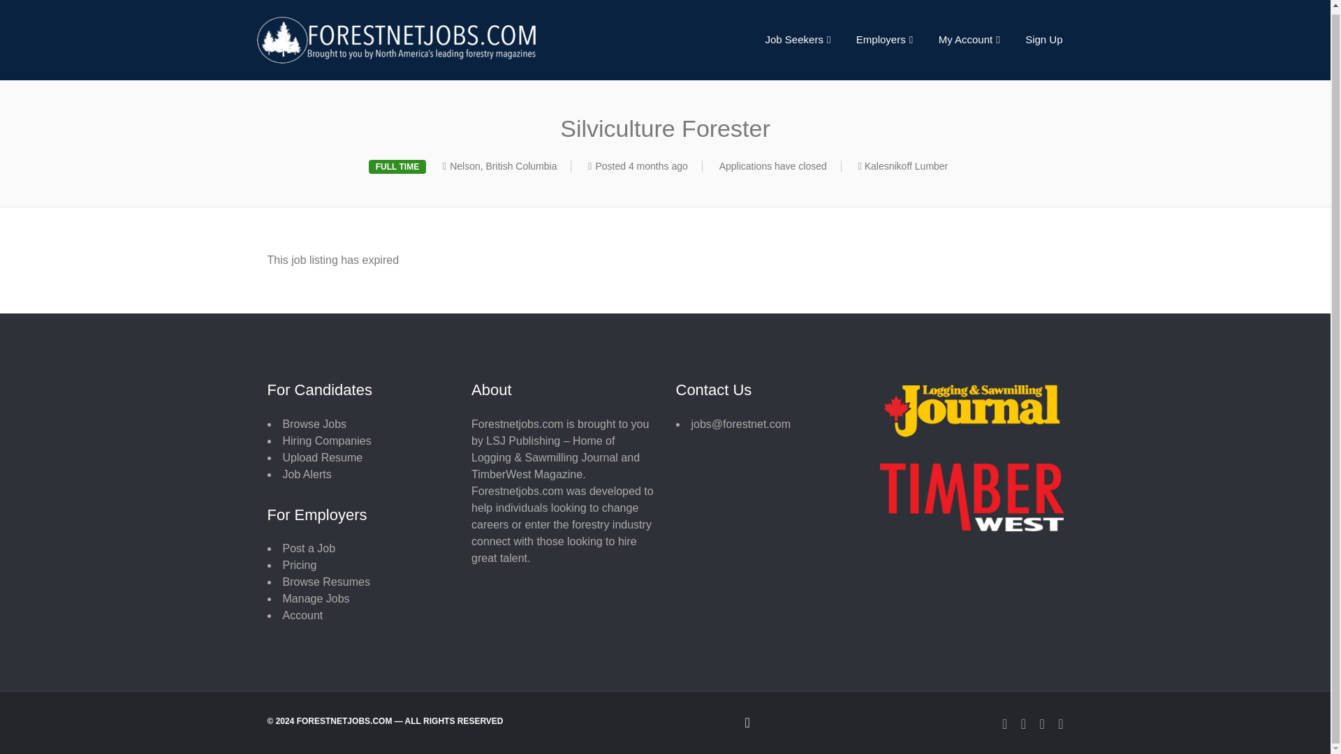 The width and height of the screenshot is (1341, 754). Describe the element at coordinates (1060, 722) in the screenshot. I see `Linked In` at that location.